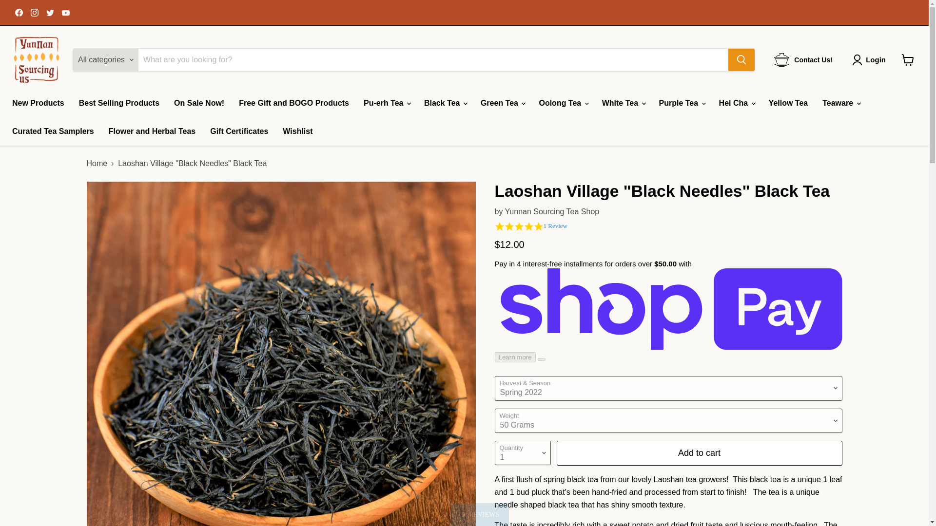 Image resolution: width=936 pixels, height=526 pixels. Describe the element at coordinates (803, 60) in the screenshot. I see `Contact Us!` at that location.